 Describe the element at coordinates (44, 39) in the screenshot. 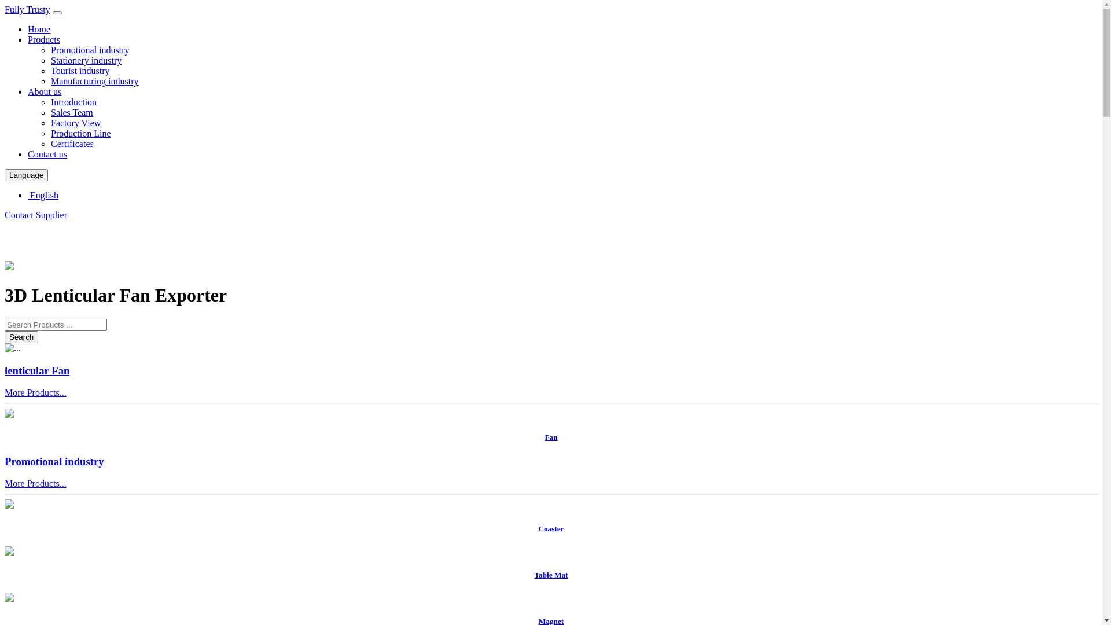

I see `Products` at that location.